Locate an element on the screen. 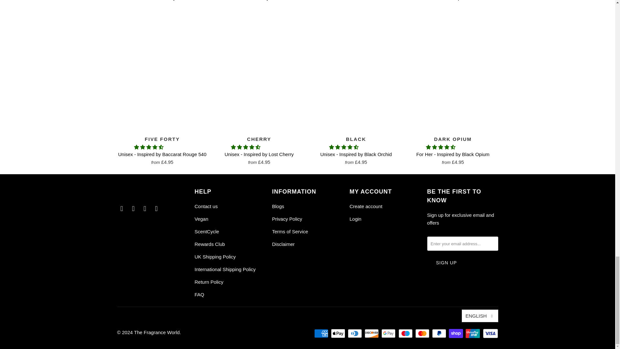  Diners Club is located at coordinates (356, 333).